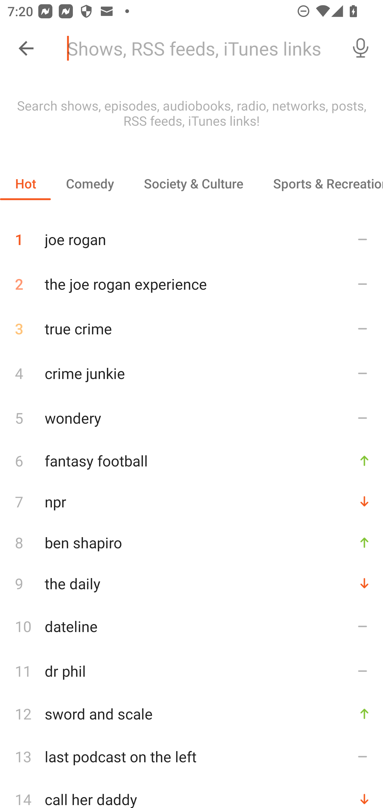  Describe the element at coordinates (199, 48) in the screenshot. I see `Shows, RSS feeds, iTunes links` at that location.